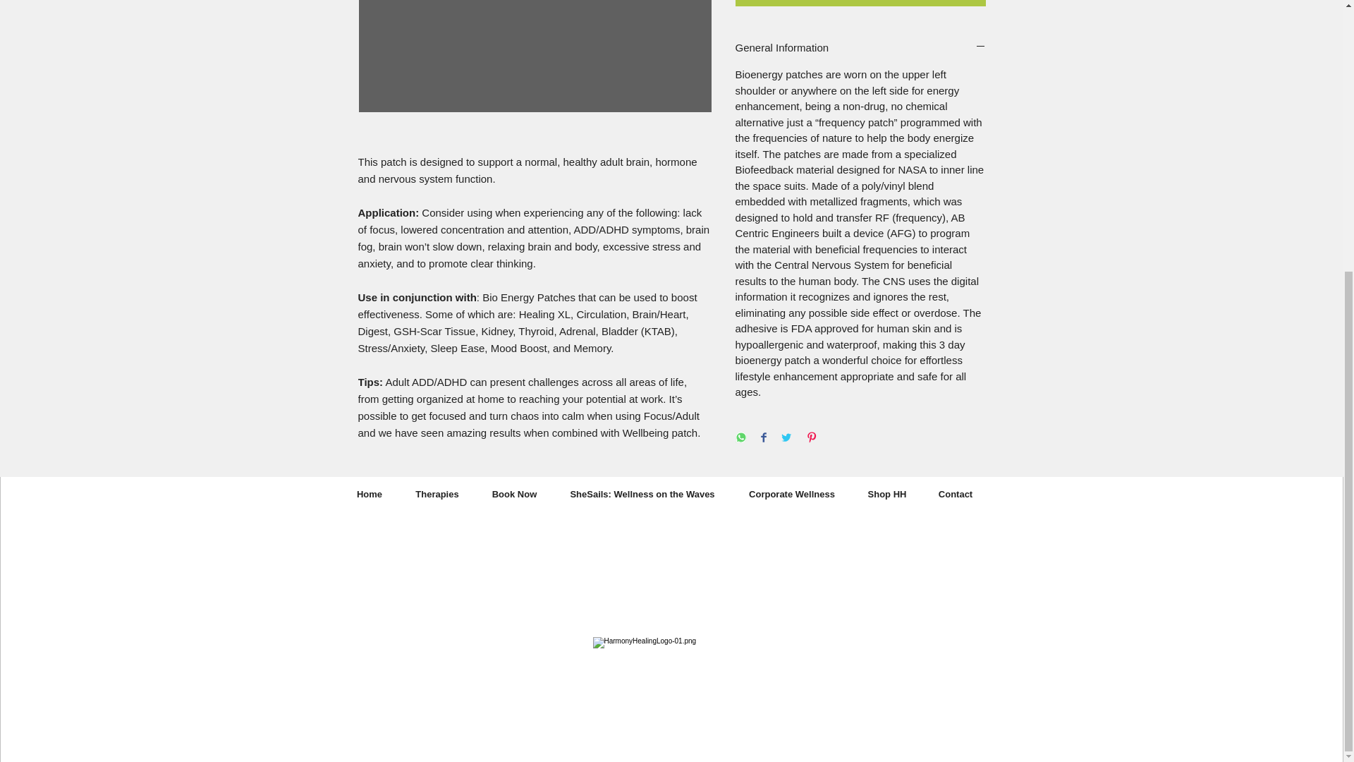  What do you see at coordinates (793, 494) in the screenshot?
I see `Corporate Wellness` at bounding box center [793, 494].